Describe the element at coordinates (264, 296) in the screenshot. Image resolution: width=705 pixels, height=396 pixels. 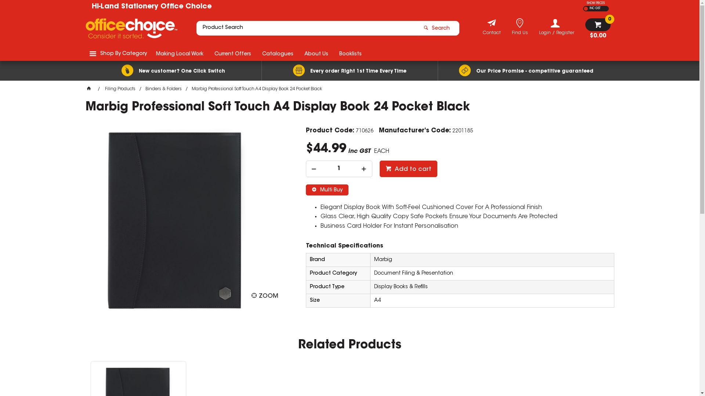
I see `ZOOM` at that location.